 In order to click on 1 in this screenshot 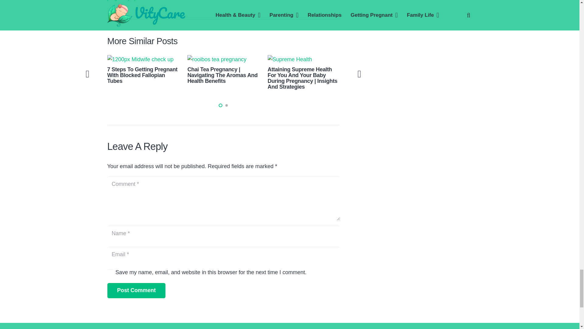, I will do `click(110, 272)`.